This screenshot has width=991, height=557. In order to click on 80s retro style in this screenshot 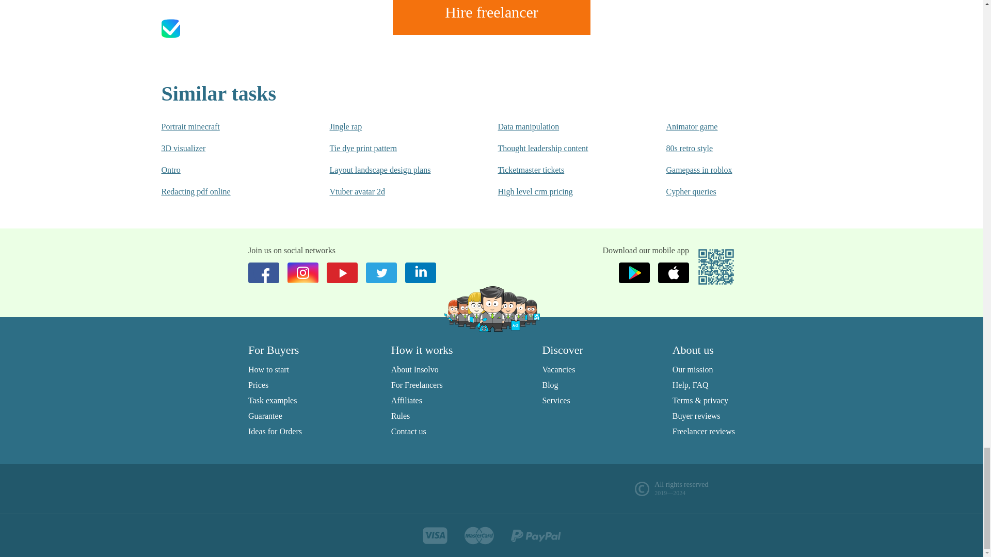, I will do `click(729, 149)`.